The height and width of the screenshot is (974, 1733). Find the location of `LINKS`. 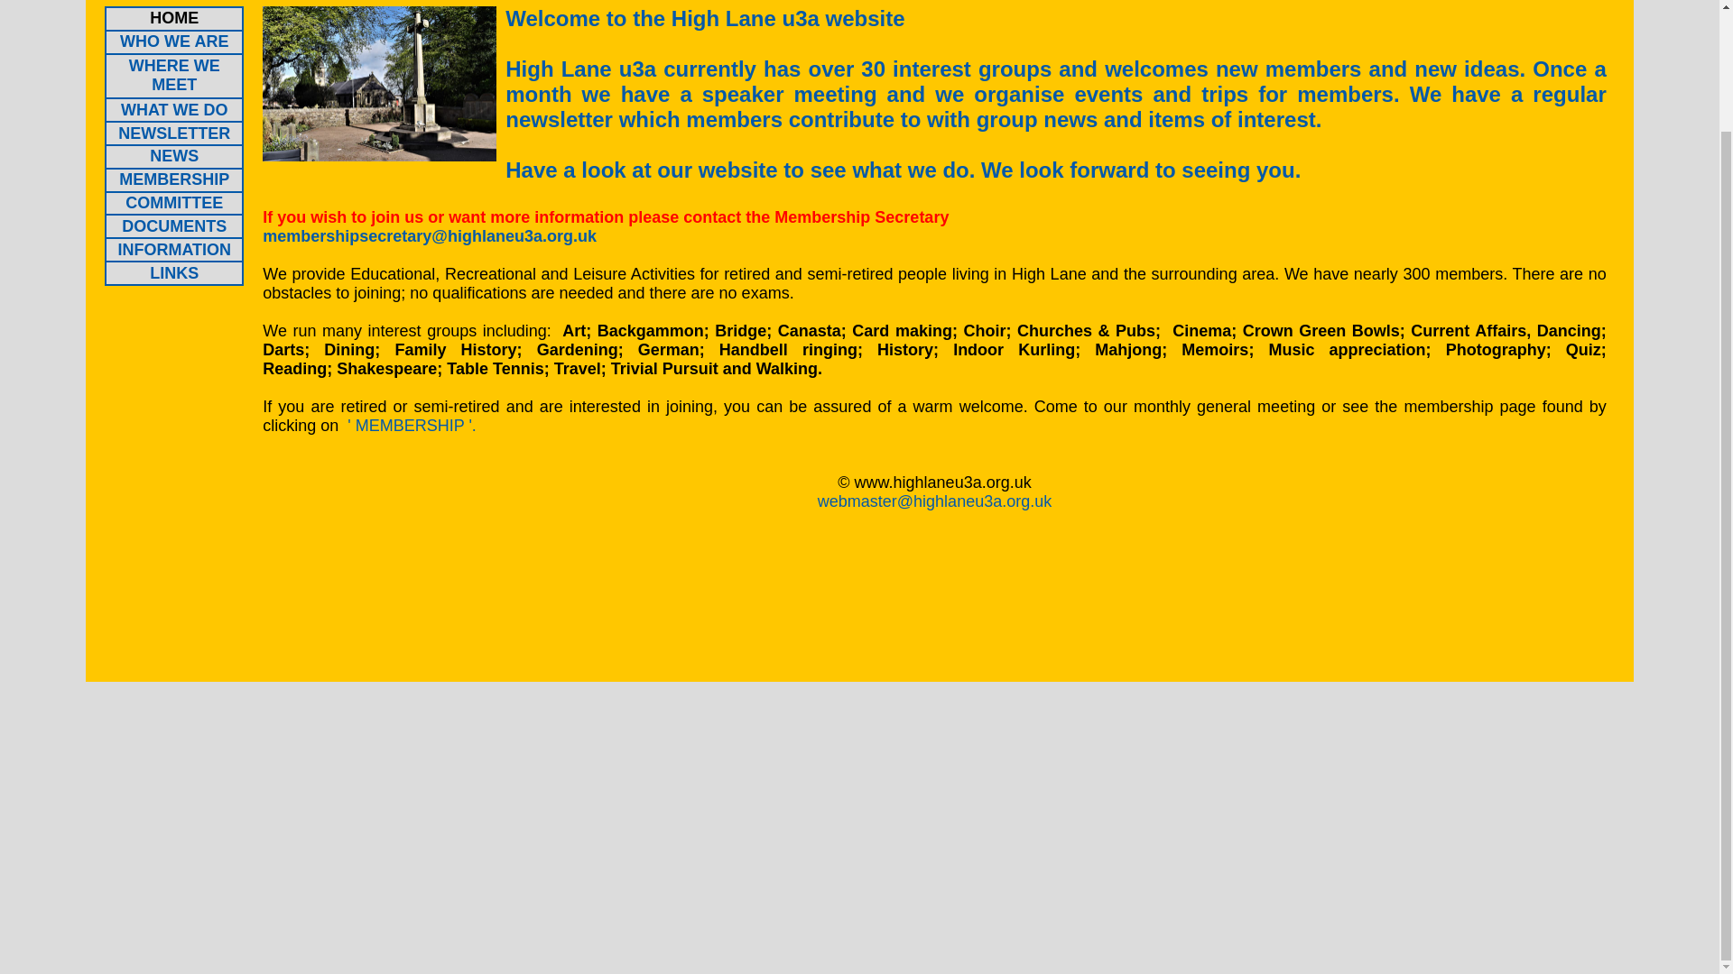

LINKS is located at coordinates (173, 272).